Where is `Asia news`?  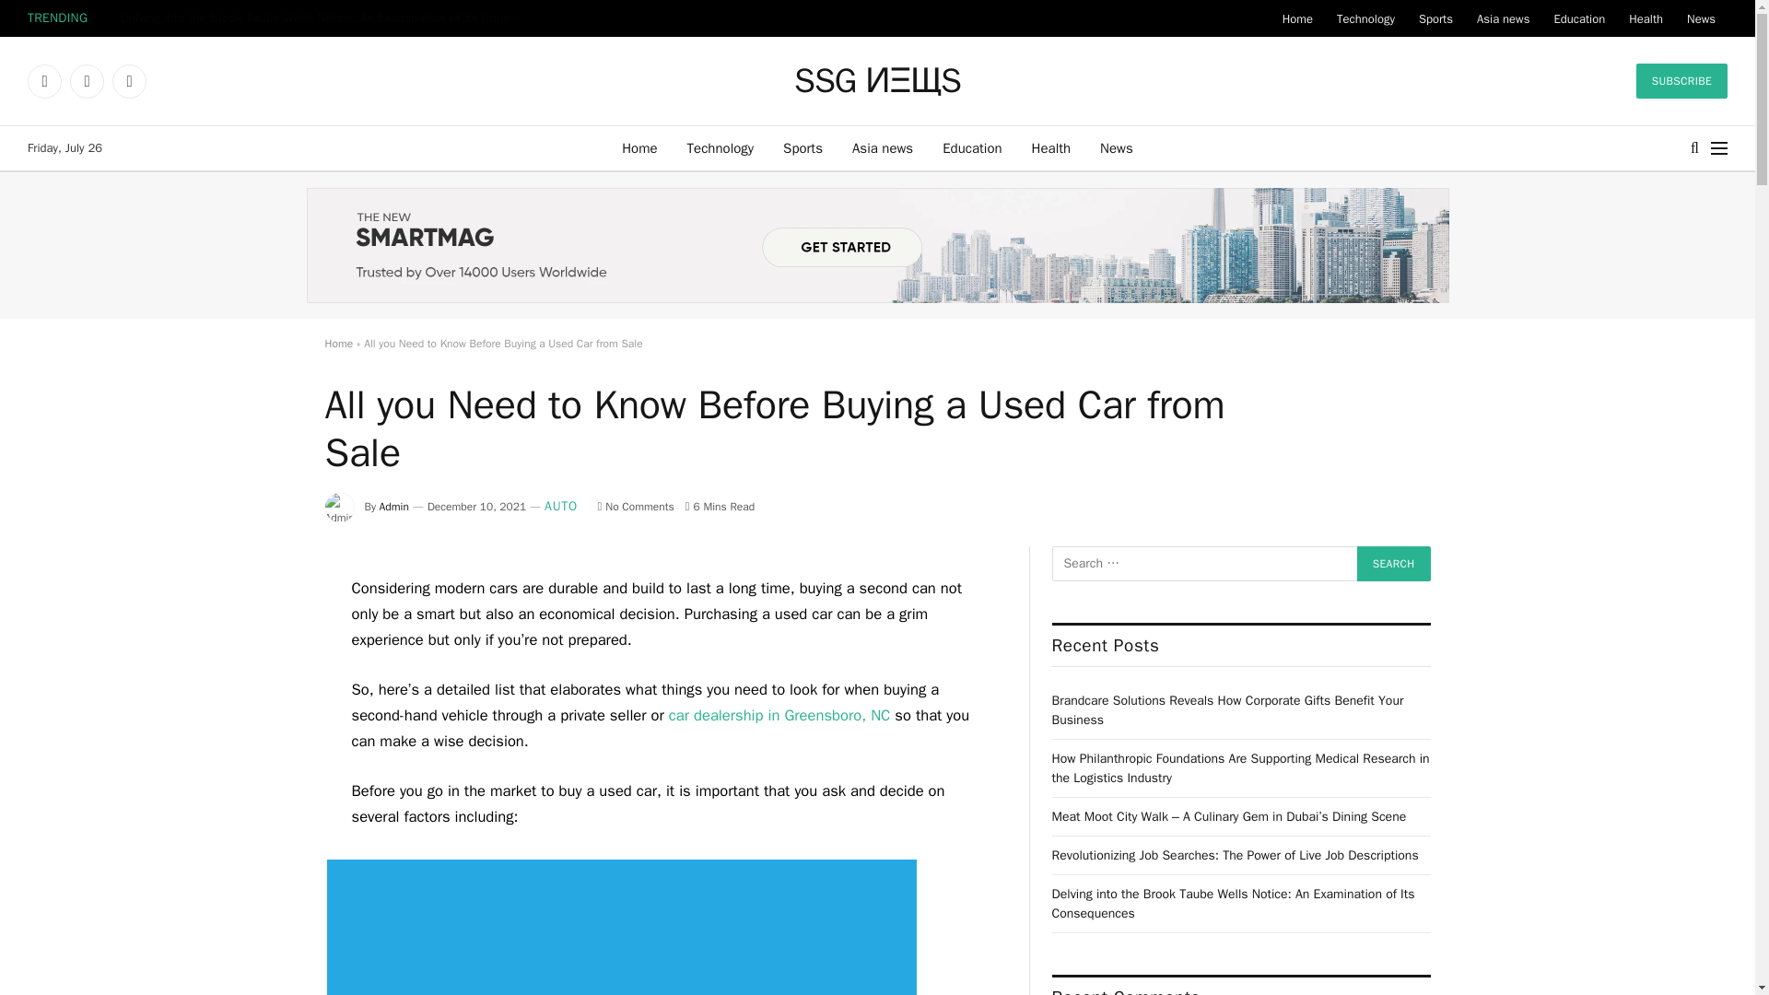 Asia news is located at coordinates (1502, 18).